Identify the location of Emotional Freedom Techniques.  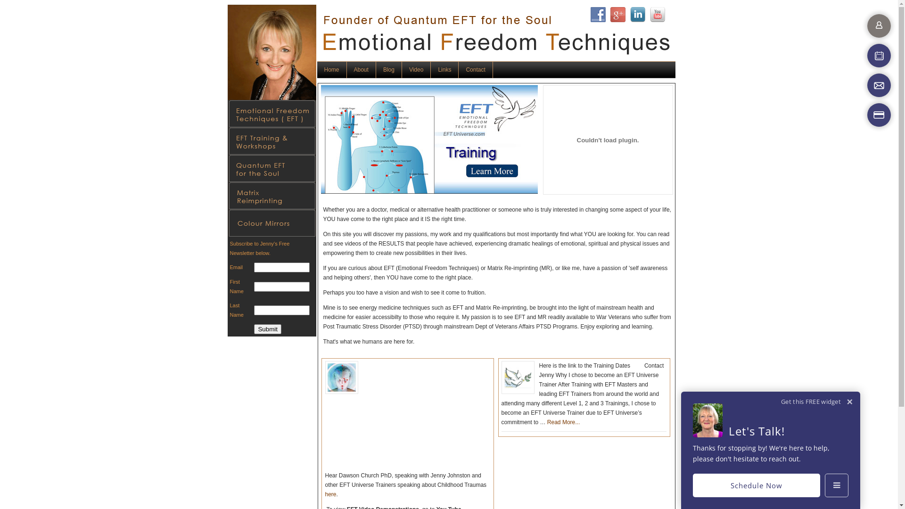
(342, 379).